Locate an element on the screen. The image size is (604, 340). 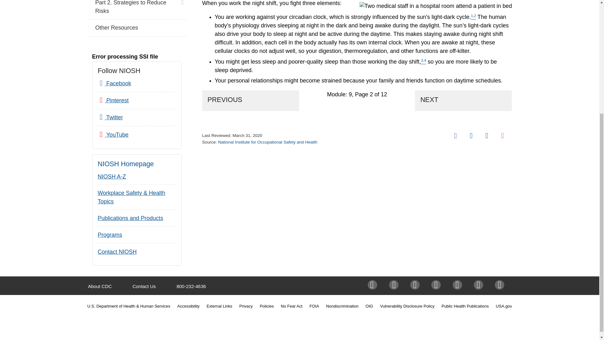
PREVIOUS is located at coordinates (250, 101).